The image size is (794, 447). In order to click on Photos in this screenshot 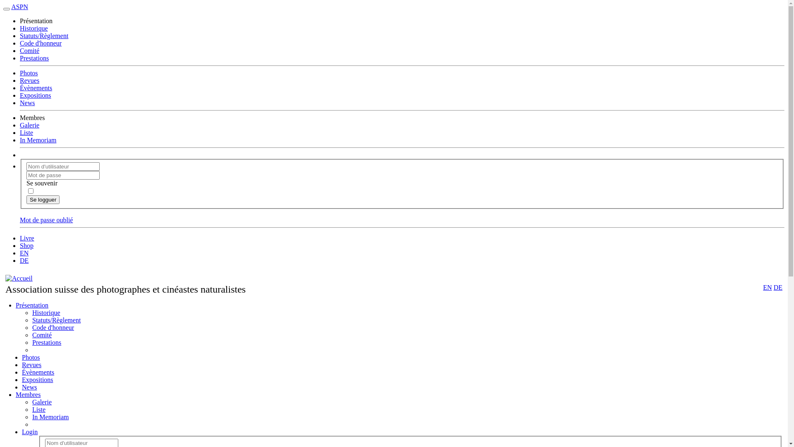, I will do `click(31, 358)`.